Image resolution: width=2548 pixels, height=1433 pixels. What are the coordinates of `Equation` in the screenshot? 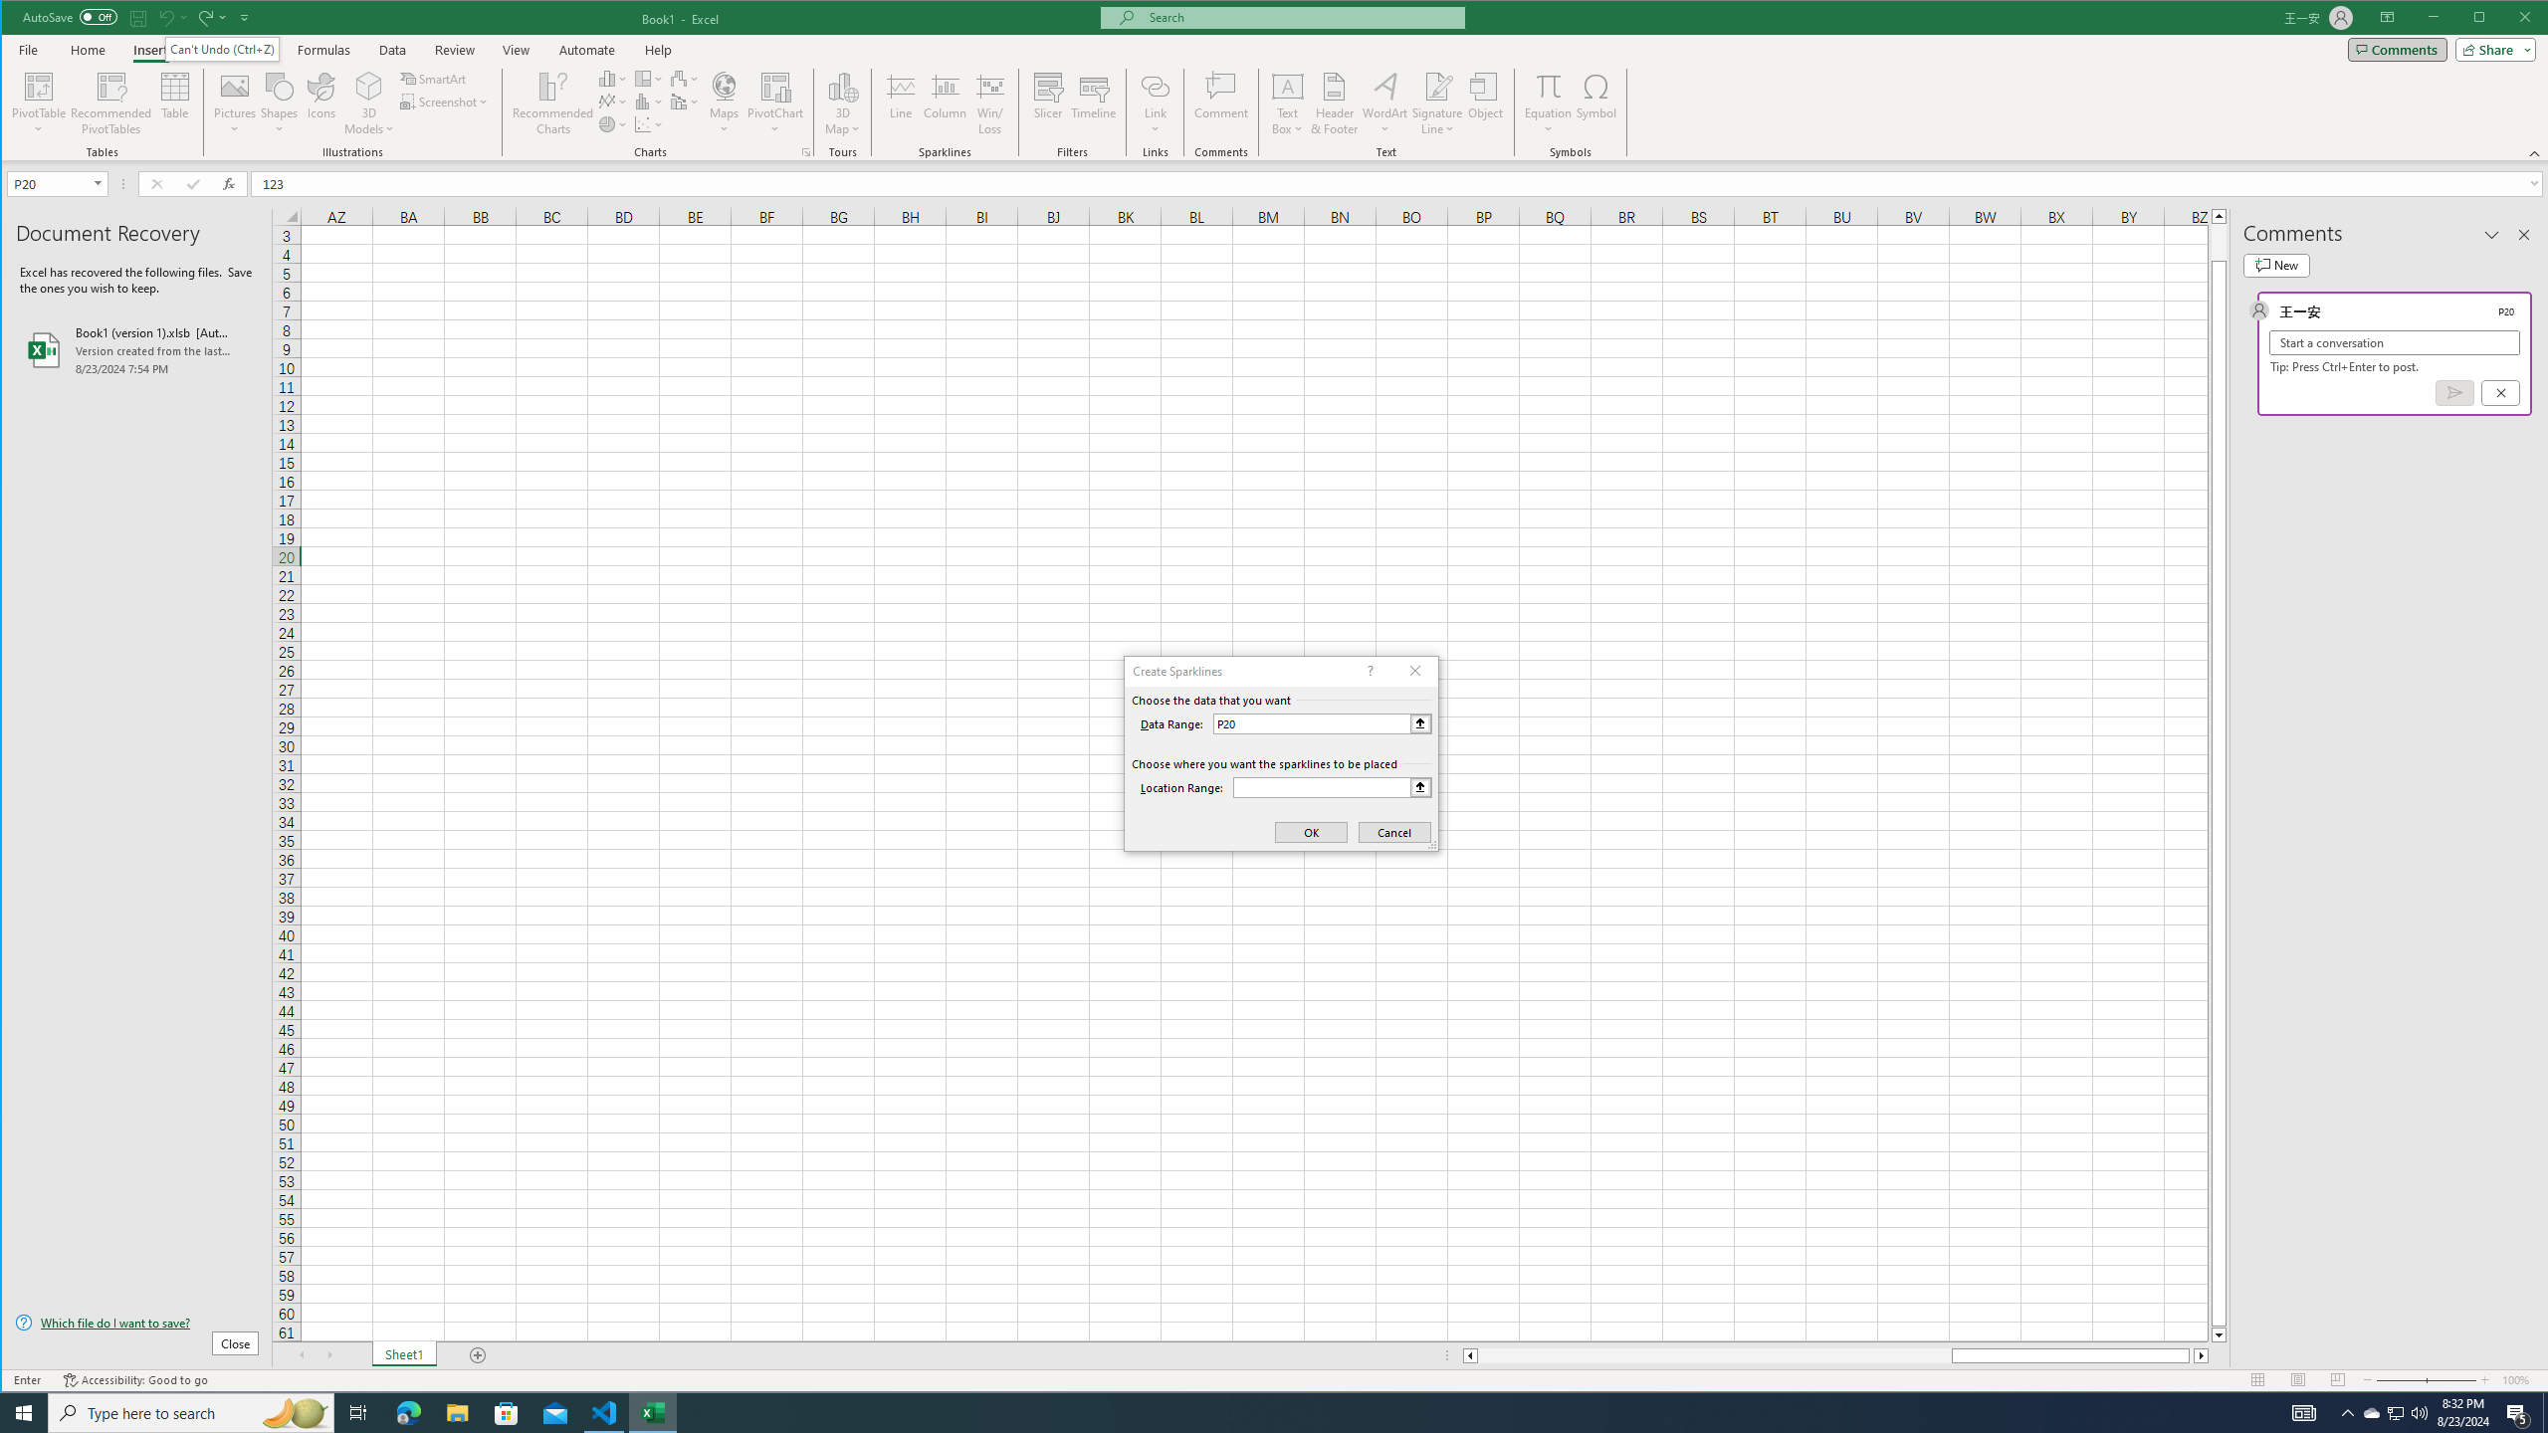 It's located at (1549, 86).